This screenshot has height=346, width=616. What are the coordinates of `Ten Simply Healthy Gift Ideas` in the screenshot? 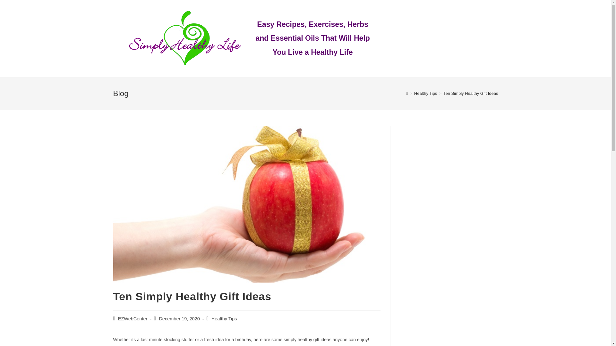 It's located at (471, 94).